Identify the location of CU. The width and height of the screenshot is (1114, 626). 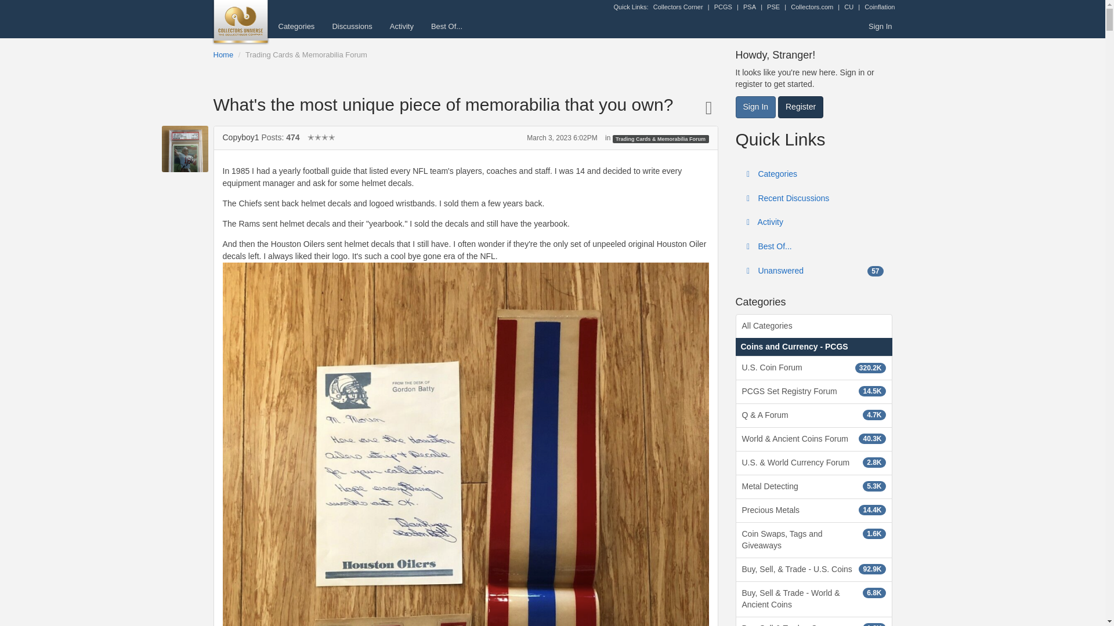
(848, 7).